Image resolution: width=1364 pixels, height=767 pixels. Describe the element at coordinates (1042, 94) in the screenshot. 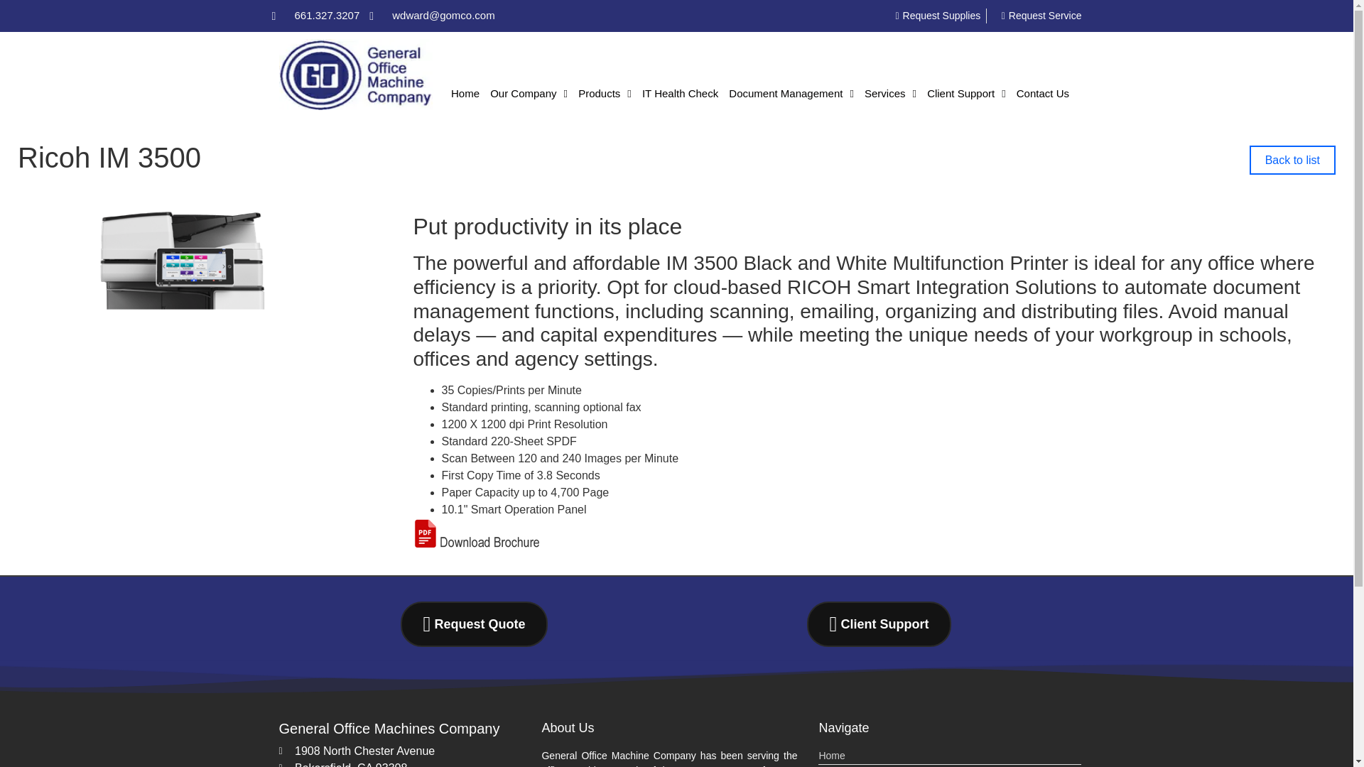

I see `Contact Us` at that location.